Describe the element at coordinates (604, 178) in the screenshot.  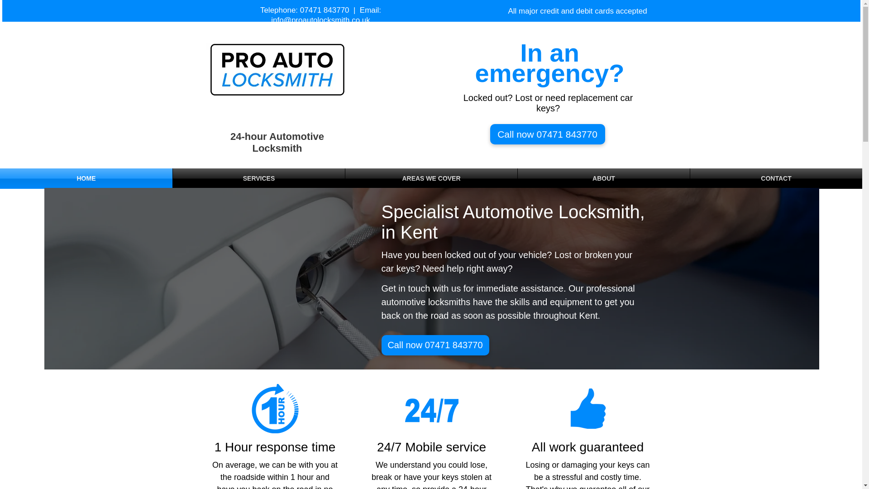
I see `ABOUT` at that location.